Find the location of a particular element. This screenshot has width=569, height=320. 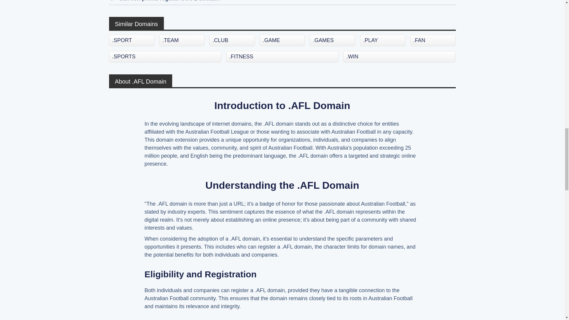

.SPORTS Domain - Sports is located at coordinates (165, 56).